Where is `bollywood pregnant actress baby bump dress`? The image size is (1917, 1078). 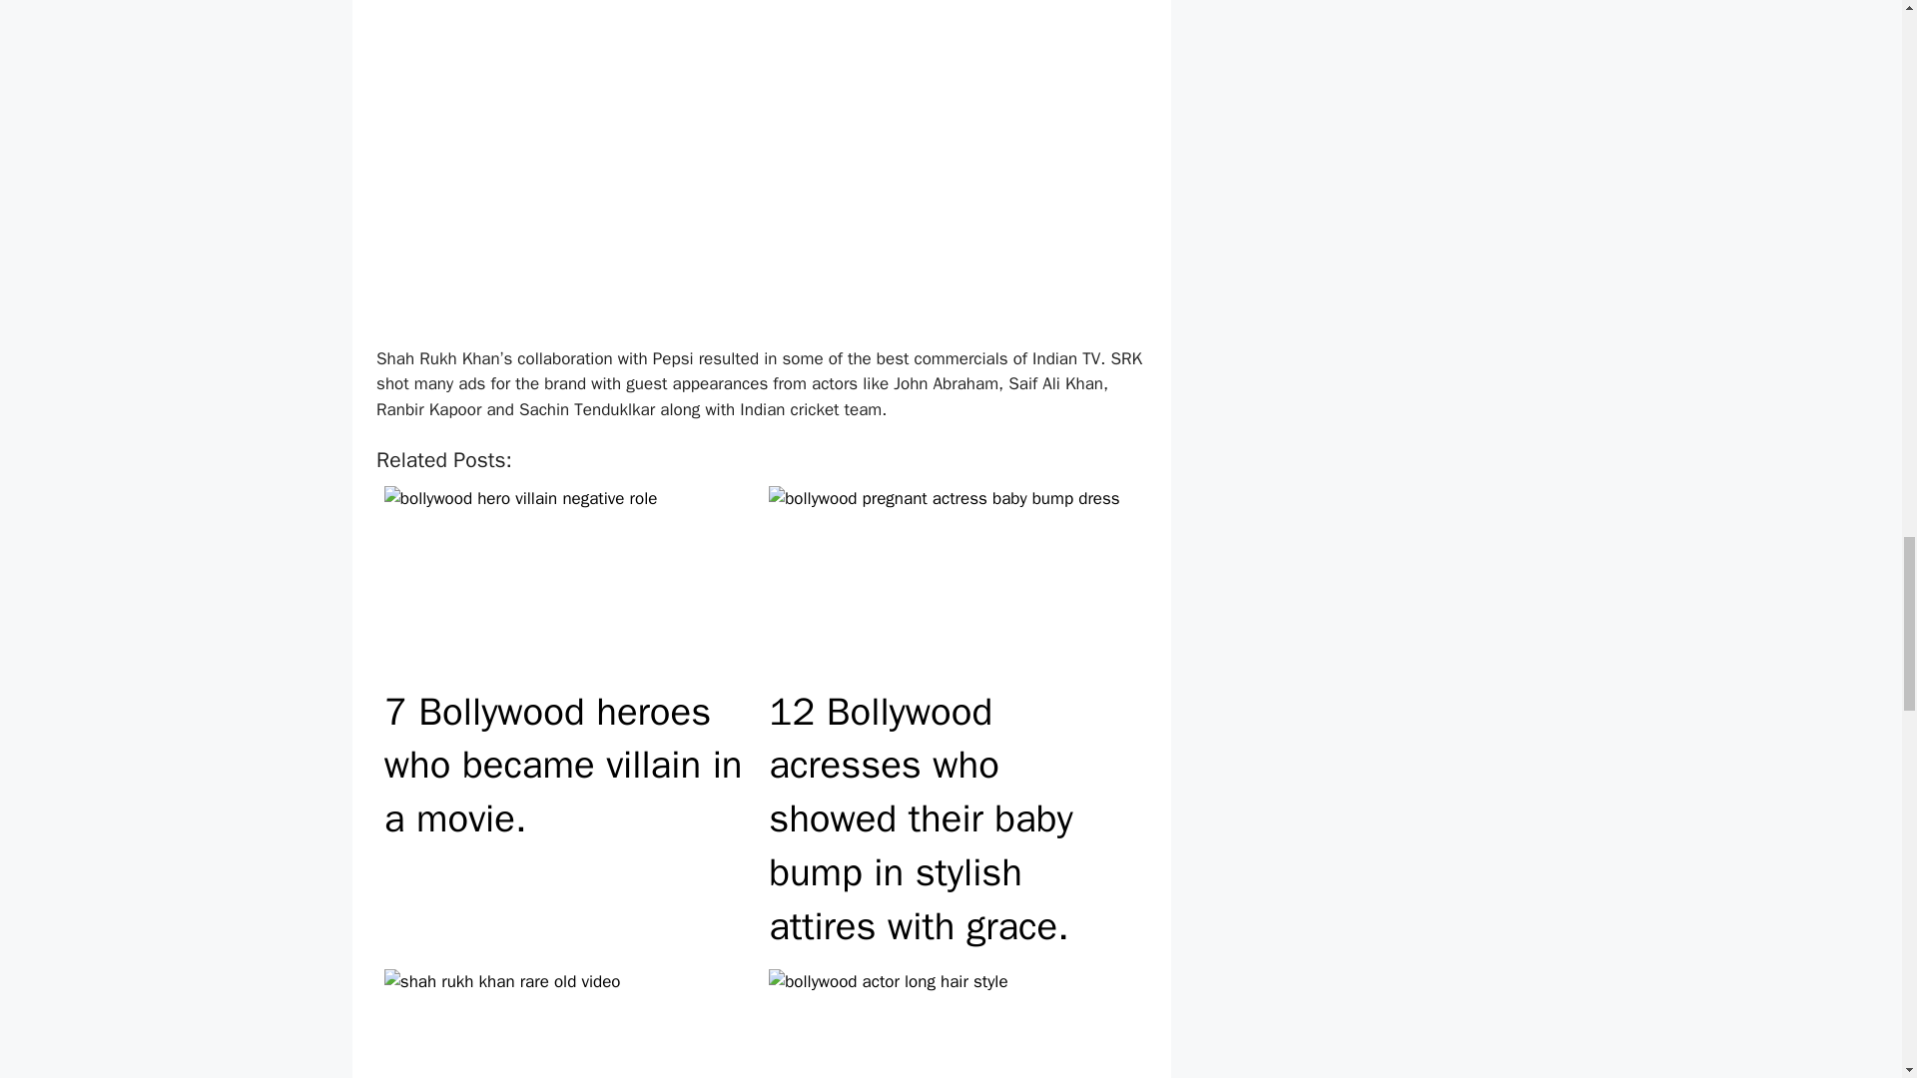 bollywood pregnant actress baby bump dress is located at coordinates (953, 583).